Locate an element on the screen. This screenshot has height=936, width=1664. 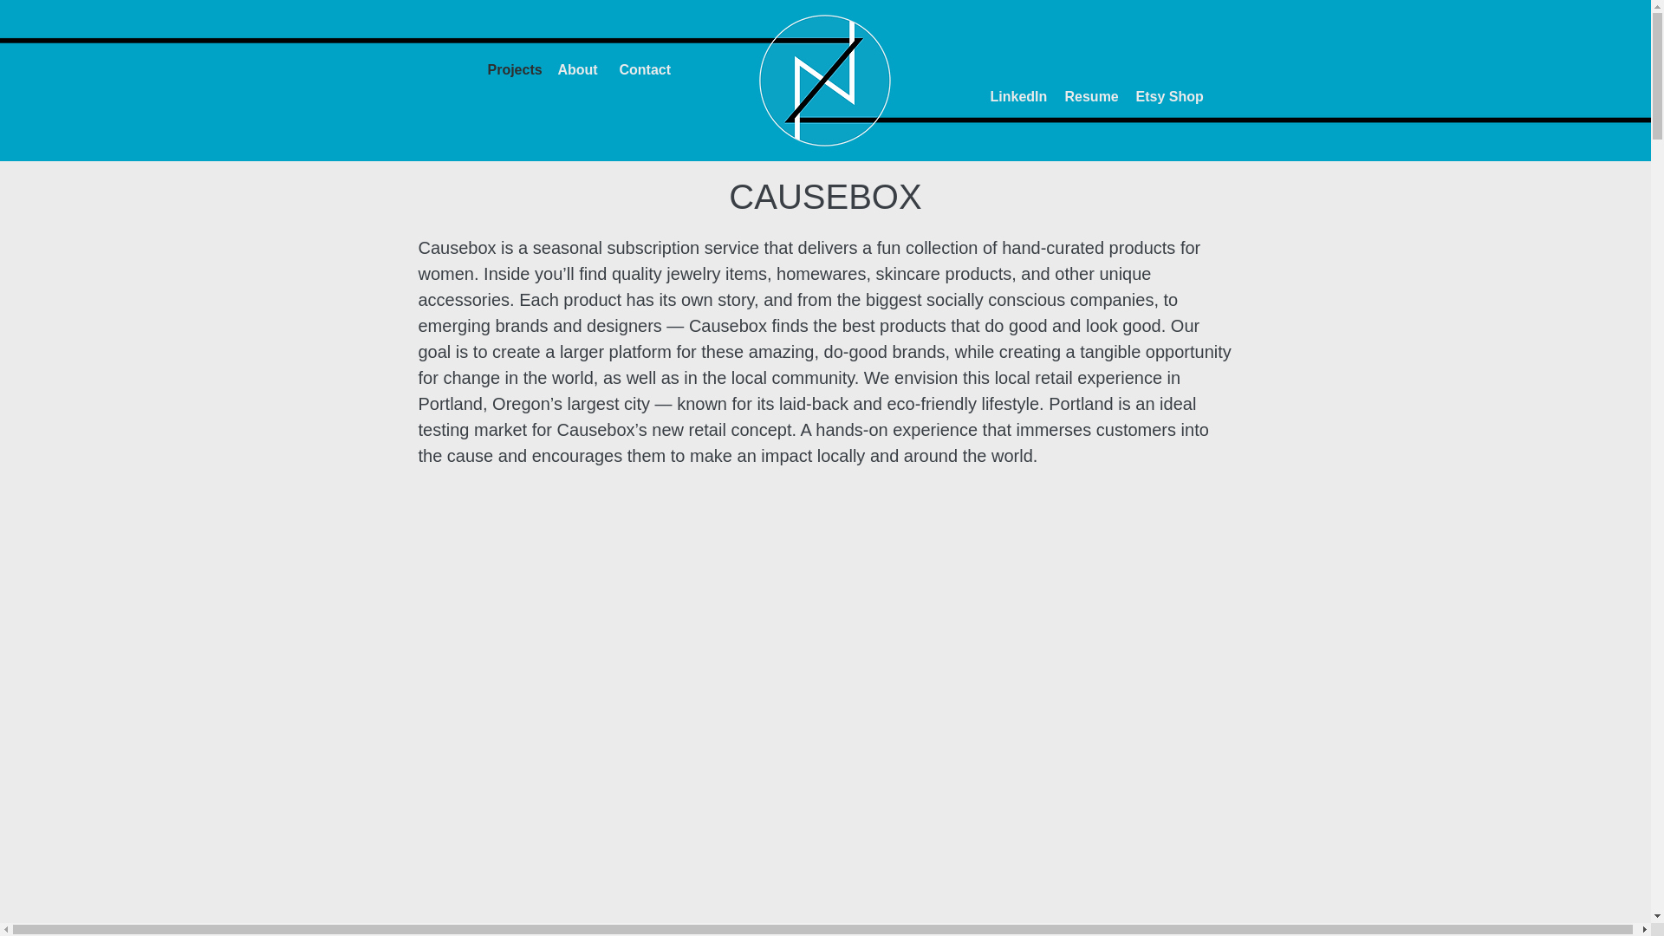
Resume is located at coordinates (1091, 96).